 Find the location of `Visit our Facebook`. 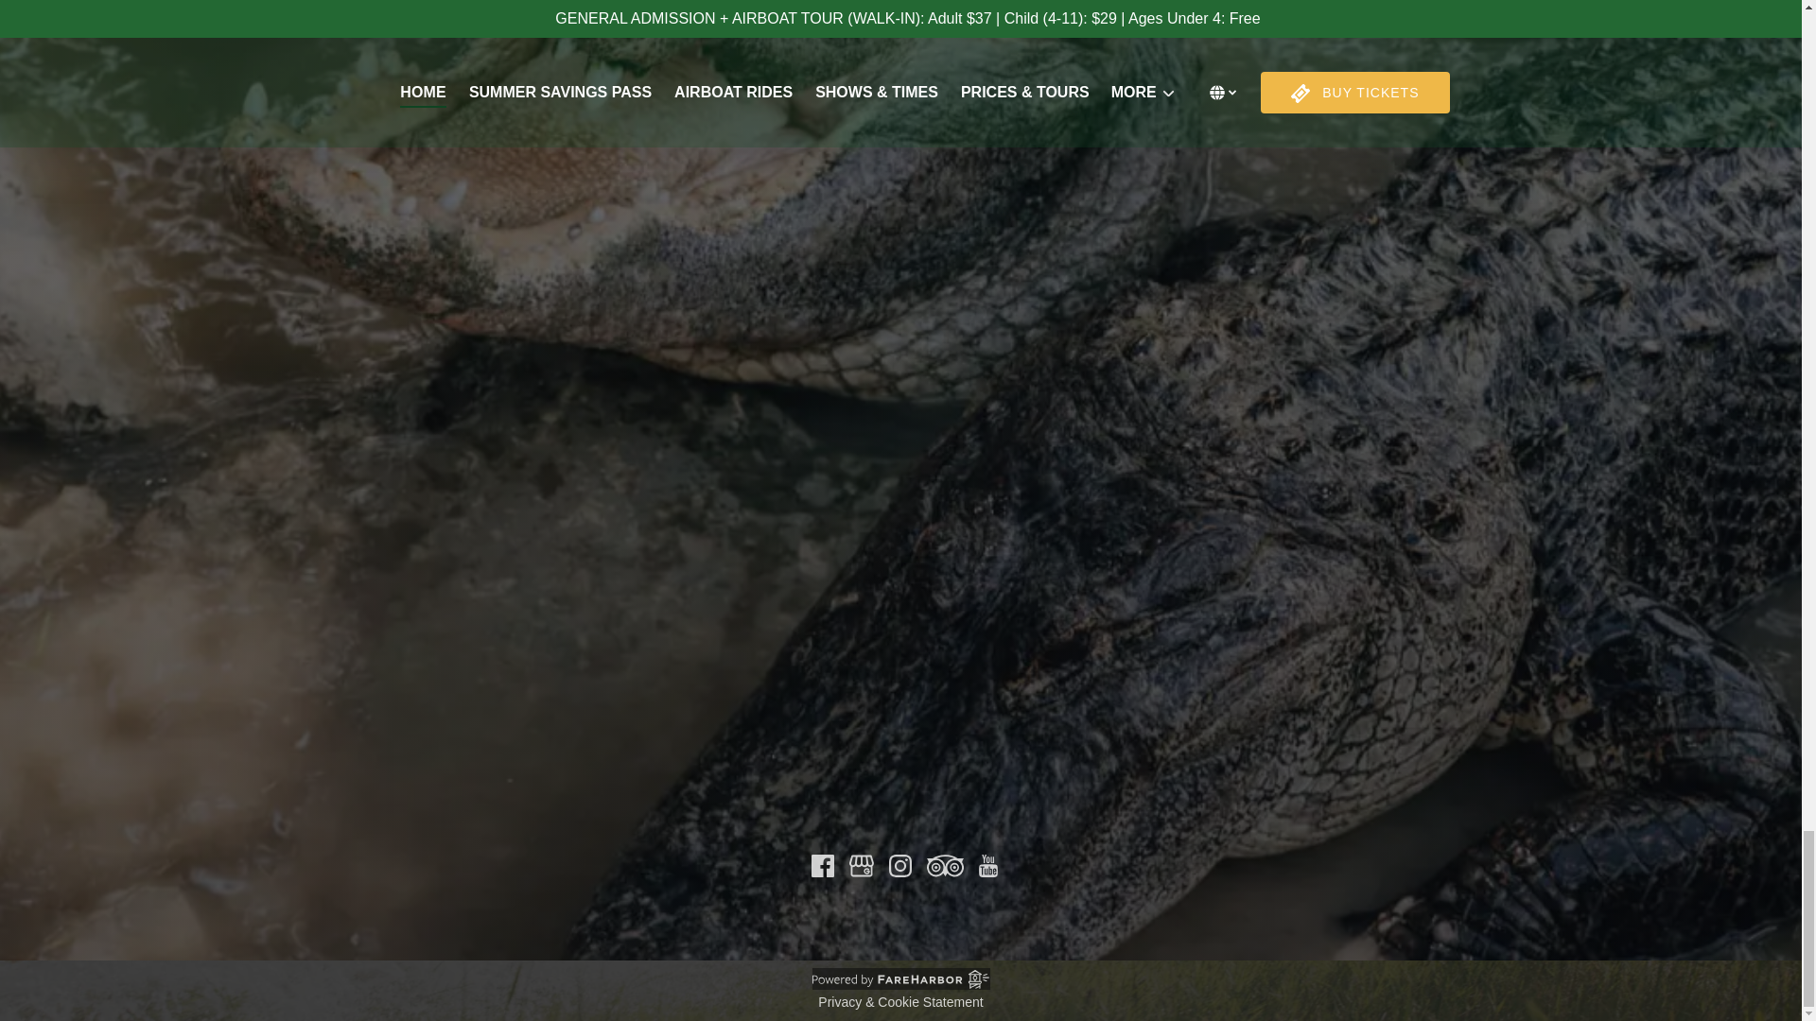

Visit our Facebook is located at coordinates (823, 865).